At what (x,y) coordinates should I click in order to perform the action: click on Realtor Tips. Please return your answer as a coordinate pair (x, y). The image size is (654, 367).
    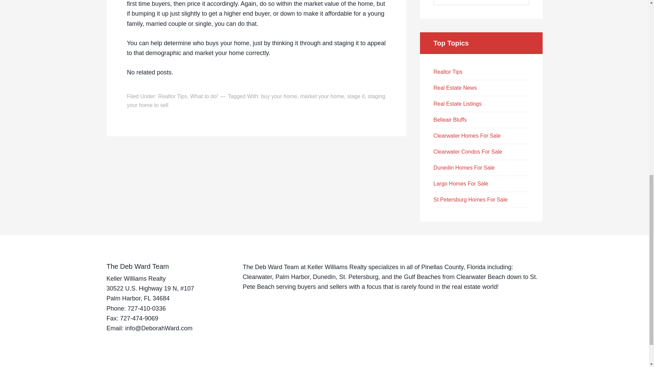
    Looking at the image, I should click on (448, 72).